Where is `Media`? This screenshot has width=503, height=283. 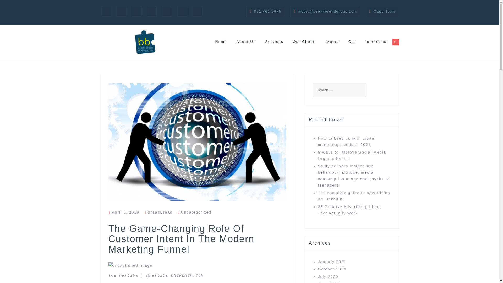 Media is located at coordinates (333, 41).